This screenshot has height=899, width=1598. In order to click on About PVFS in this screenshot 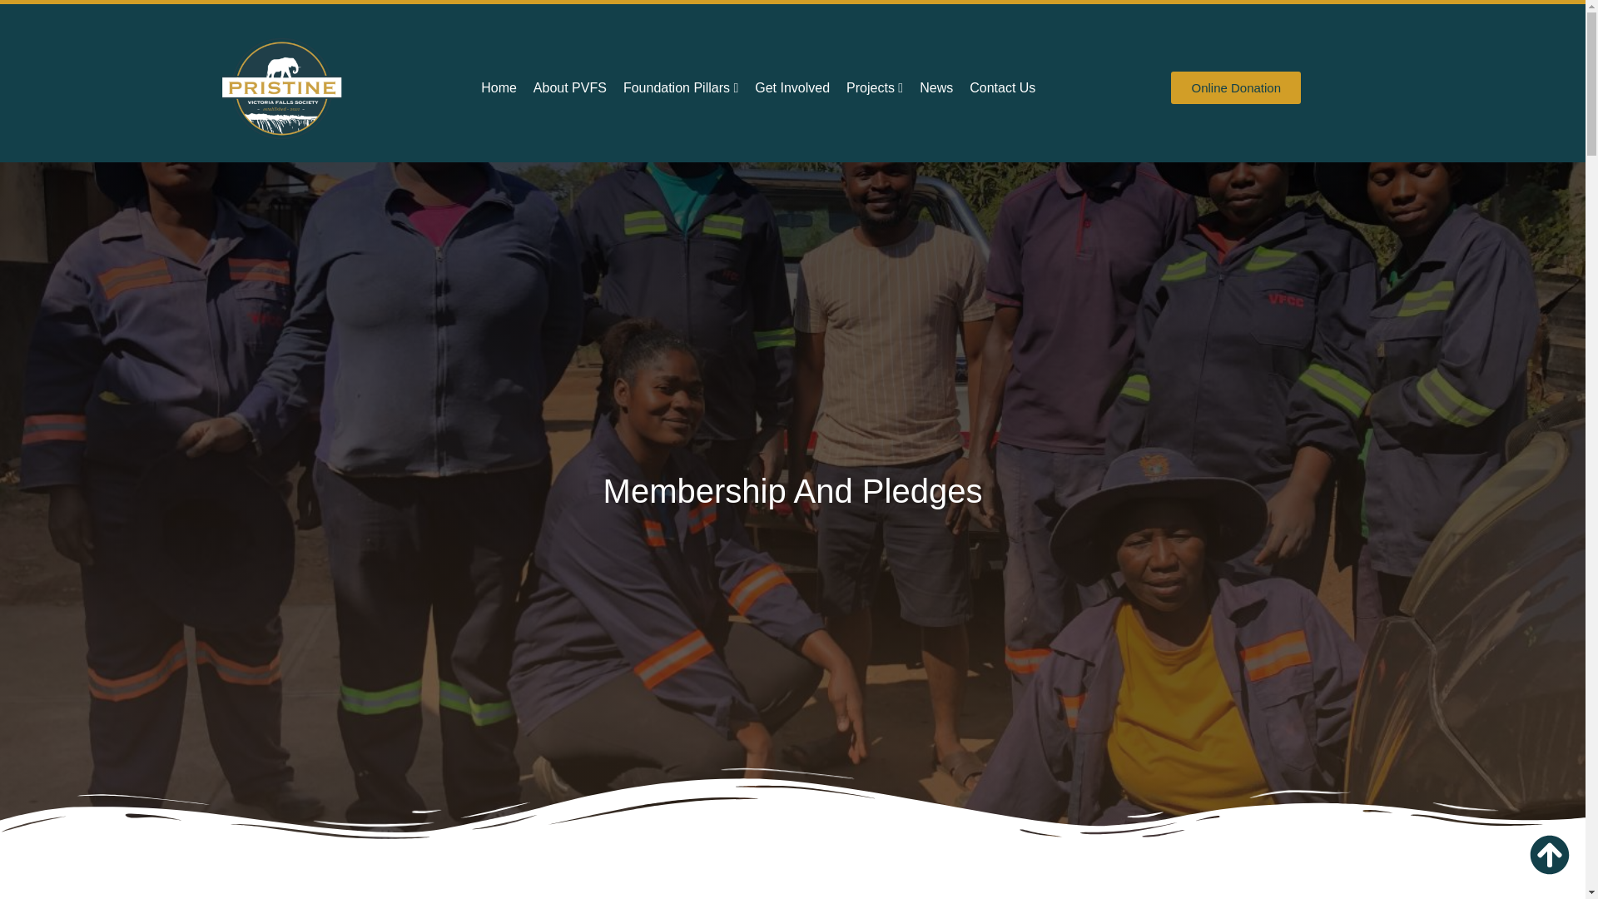, I will do `click(569, 88)`.